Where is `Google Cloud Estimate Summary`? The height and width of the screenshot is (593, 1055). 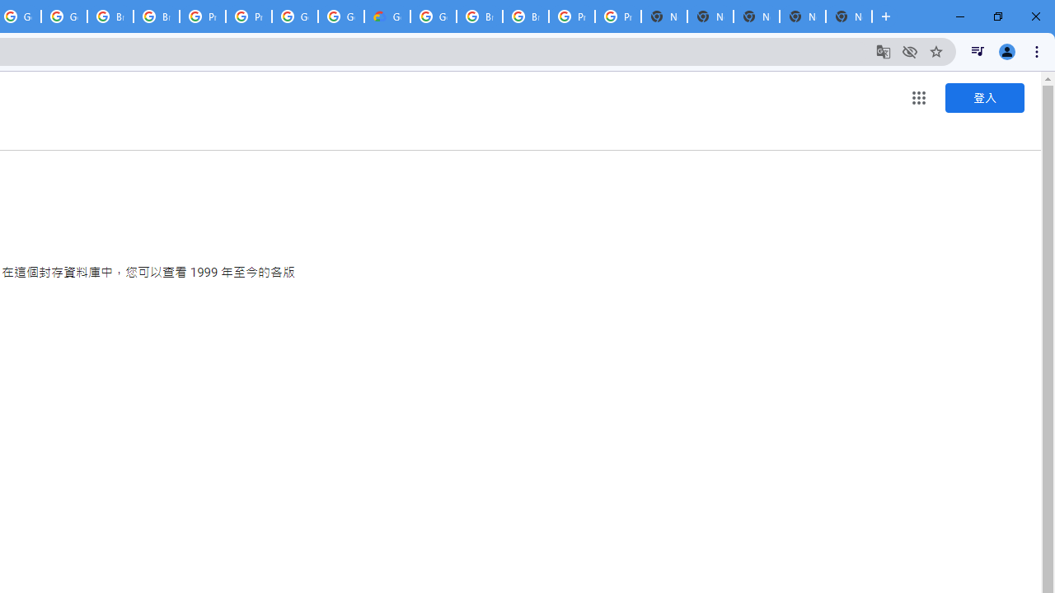
Google Cloud Estimate Summary is located at coordinates (387, 16).